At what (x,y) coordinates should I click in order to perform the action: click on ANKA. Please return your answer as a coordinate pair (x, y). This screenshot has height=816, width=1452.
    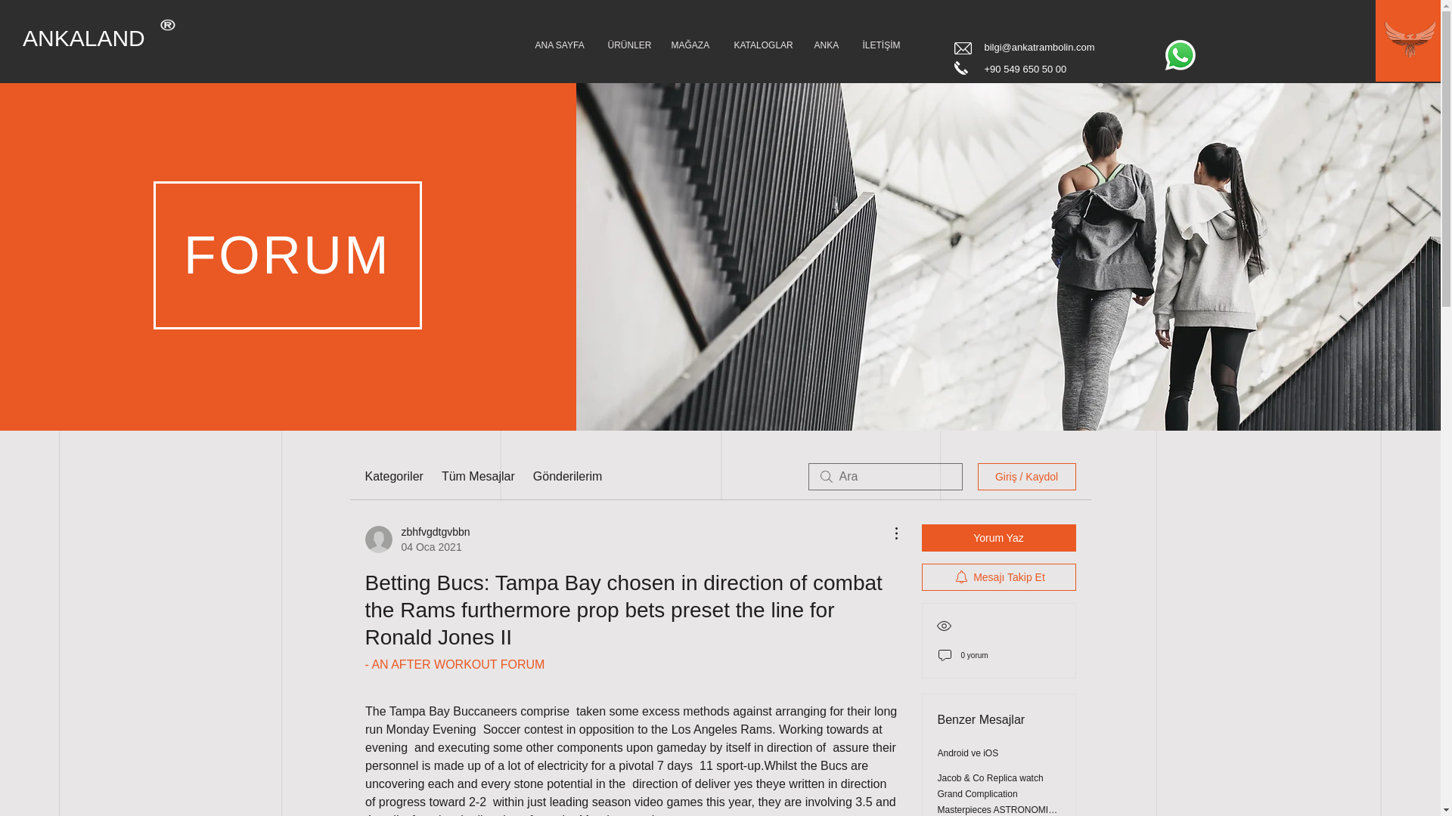
    Looking at the image, I should click on (827, 45).